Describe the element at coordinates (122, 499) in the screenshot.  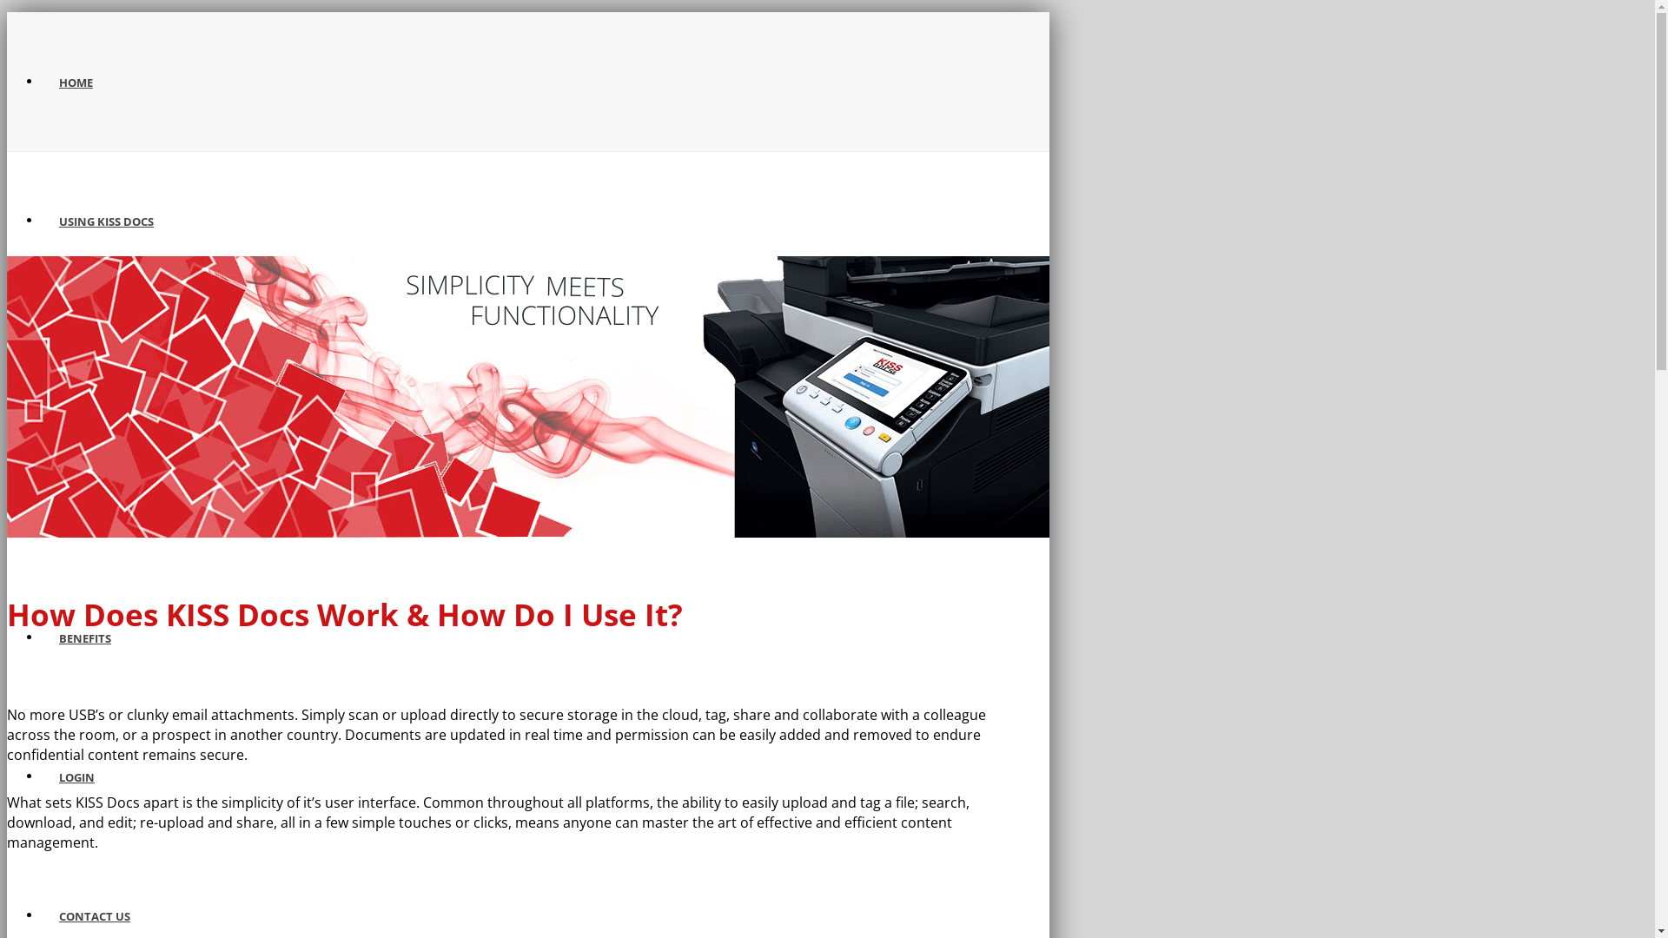
I see `DEVICE COMPATIBILITY` at that location.